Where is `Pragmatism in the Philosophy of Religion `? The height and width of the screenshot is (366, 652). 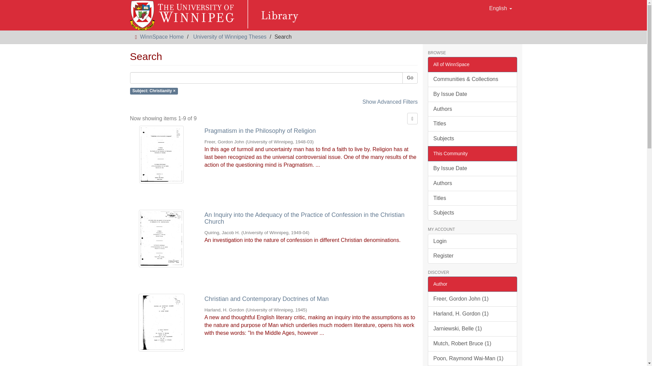
Pragmatism in the Philosophy of Religion  is located at coordinates (311, 131).